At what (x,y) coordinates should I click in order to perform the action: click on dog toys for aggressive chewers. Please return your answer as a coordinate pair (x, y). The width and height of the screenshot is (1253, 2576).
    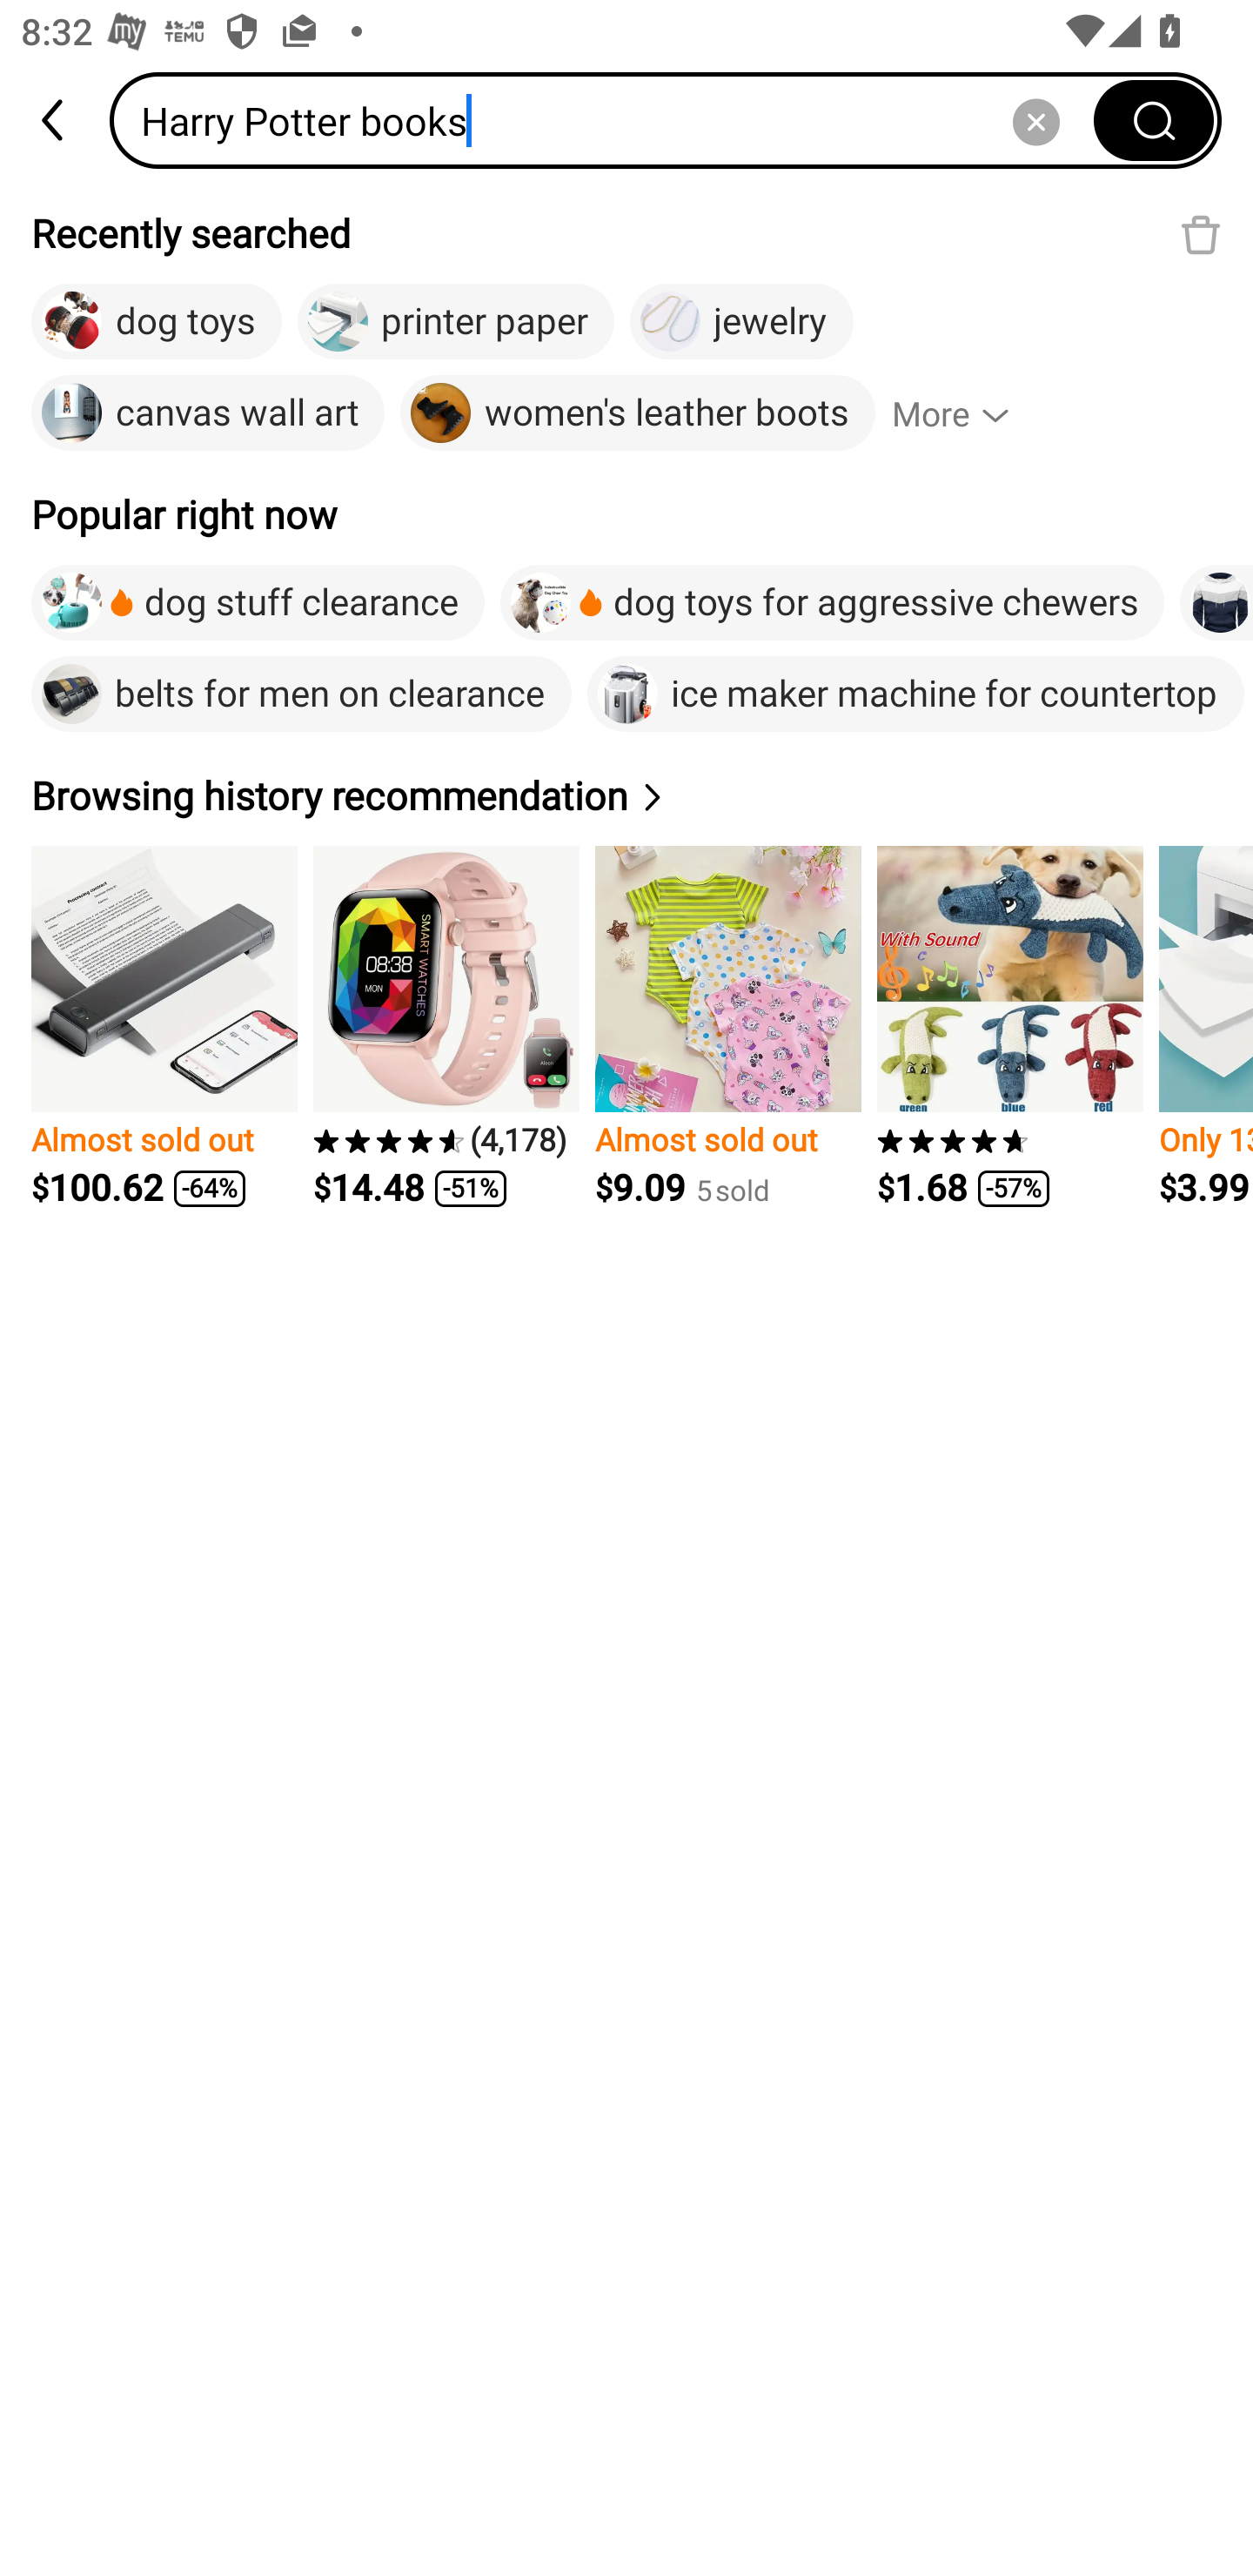
    Looking at the image, I should click on (832, 602).